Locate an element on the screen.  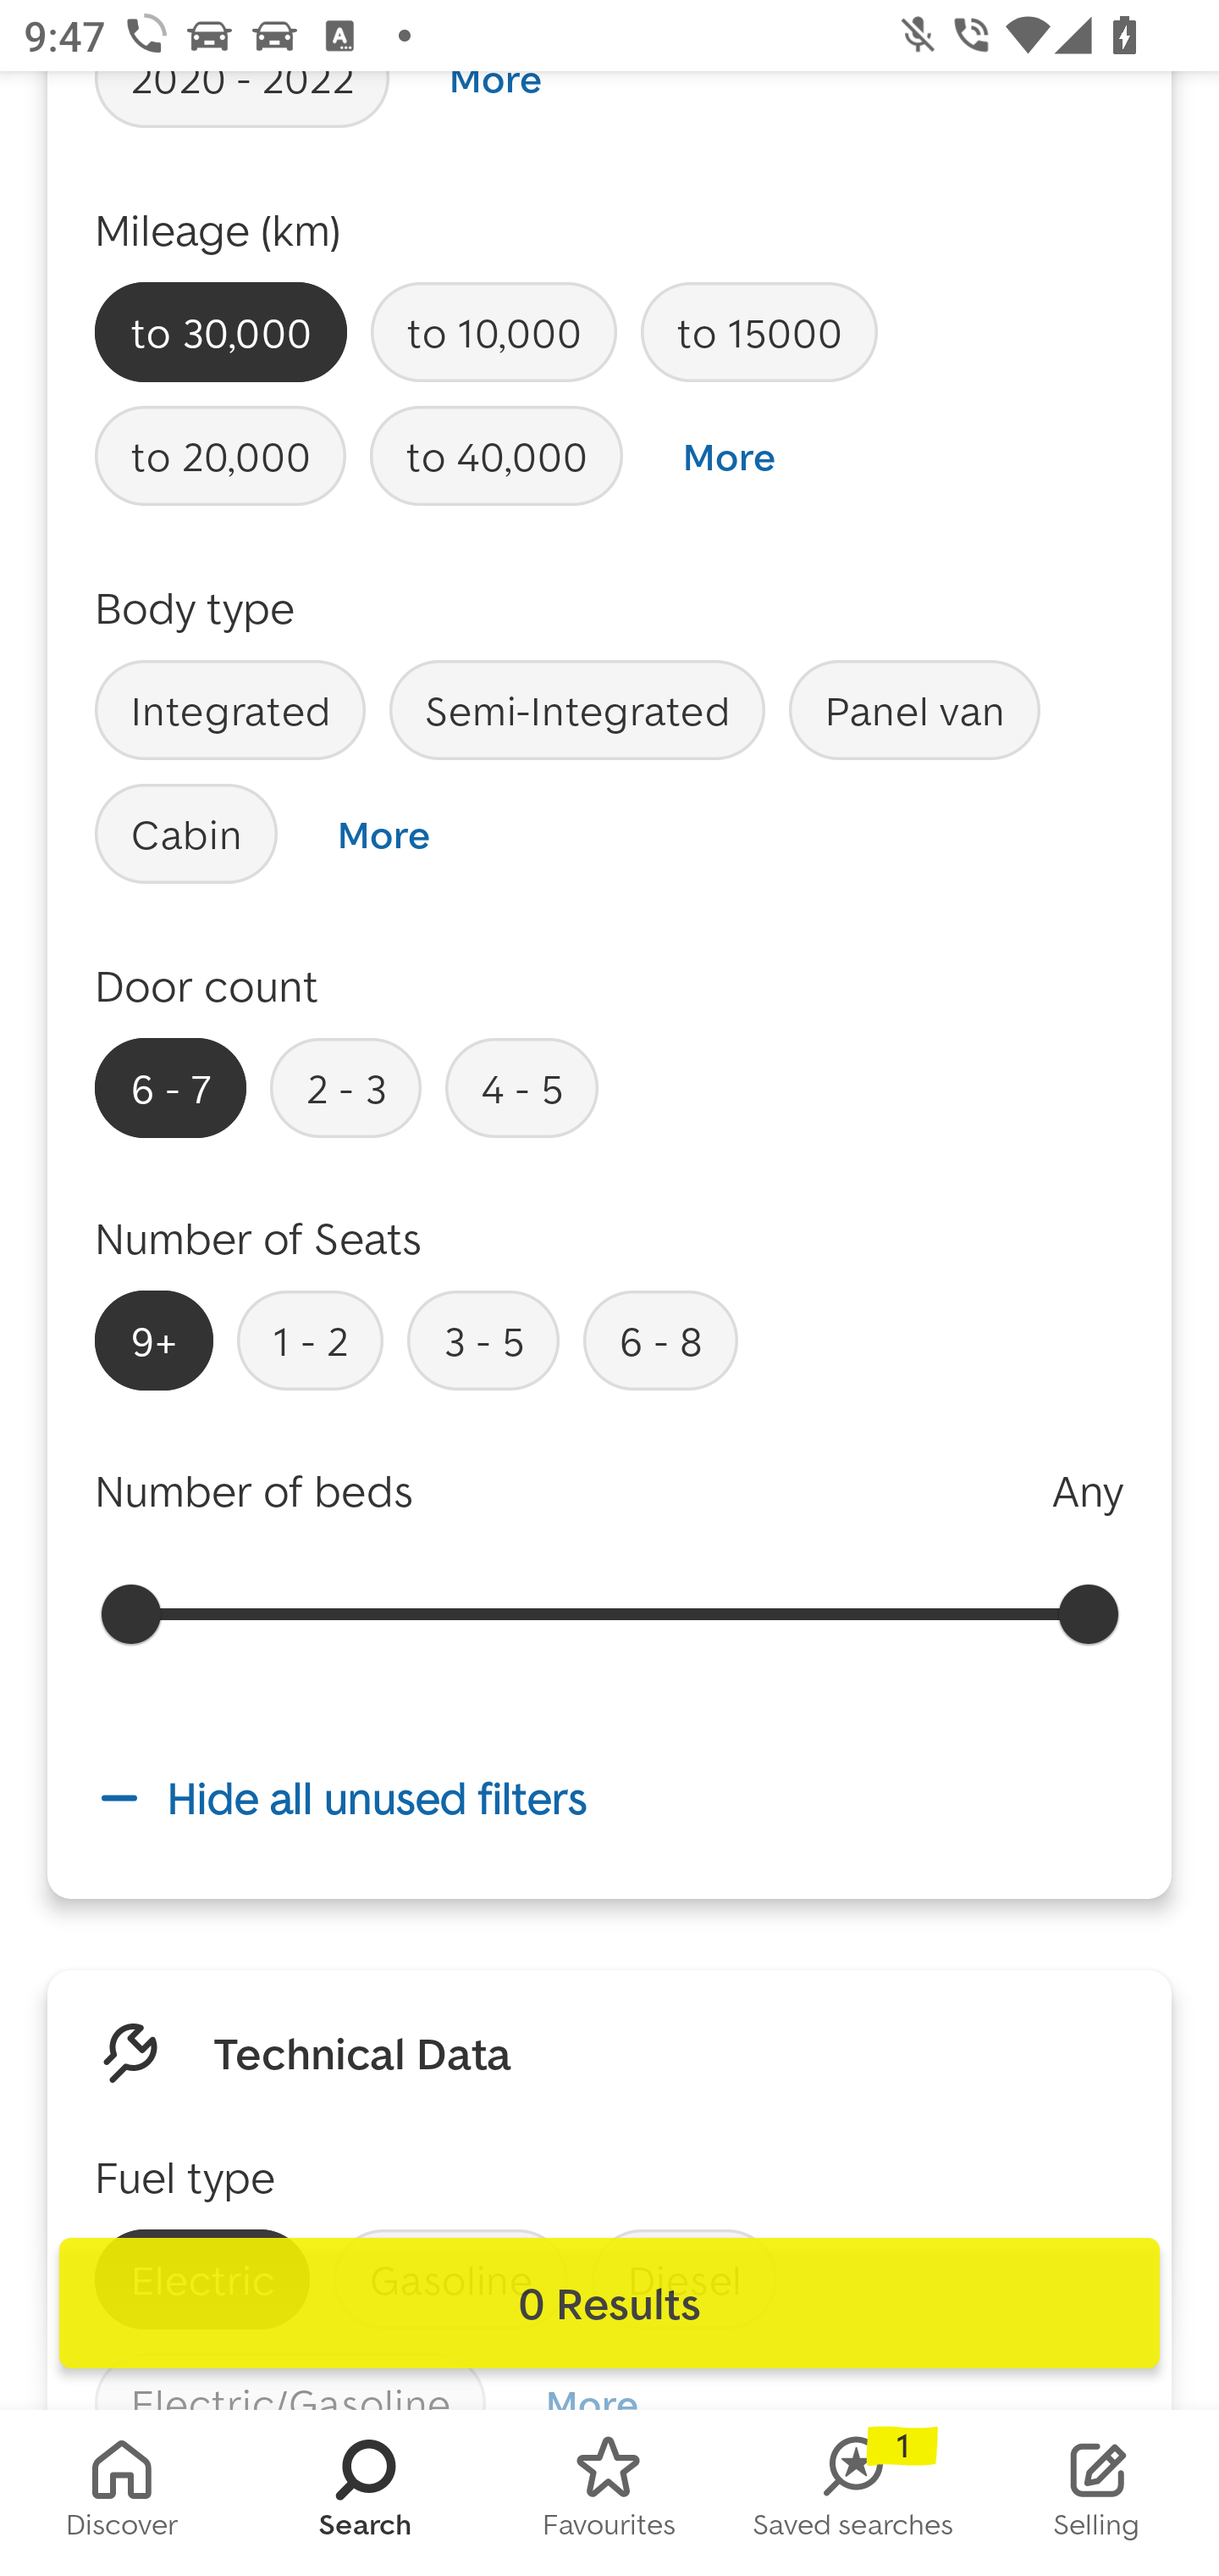
6 - 7 is located at coordinates (170, 1088).